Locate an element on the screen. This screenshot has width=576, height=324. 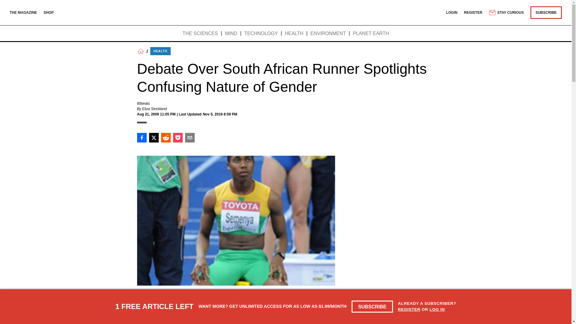
REGISTER is located at coordinates (409, 309).